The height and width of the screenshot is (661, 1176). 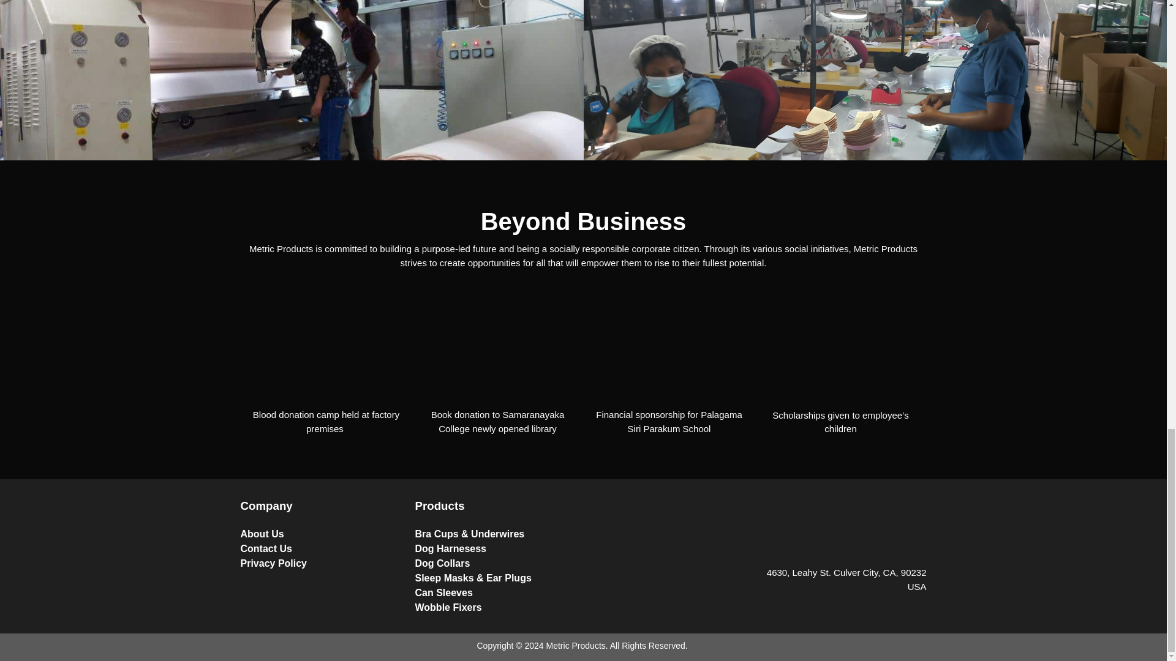 What do you see at coordinates (496, 564) in the screenshot?
I see `Dog Collars` at bounding box center [496, 564].